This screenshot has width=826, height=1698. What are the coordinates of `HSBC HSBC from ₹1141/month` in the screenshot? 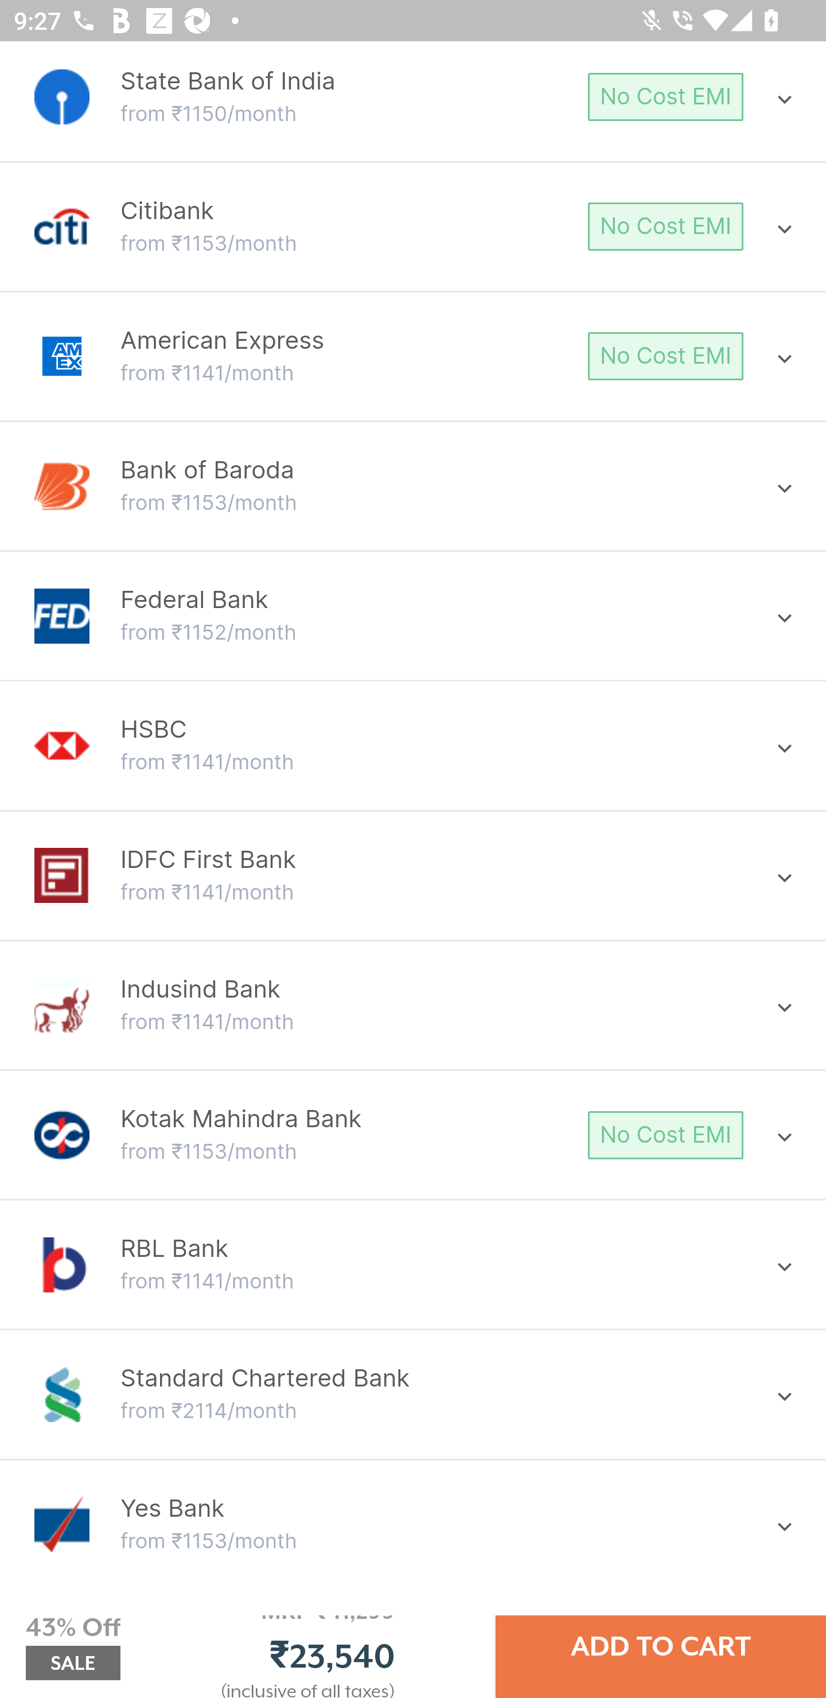 It's located at (413, 746).